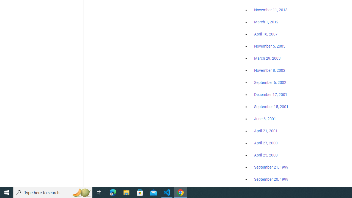 The height and width of the screenshot is (198, 352). Describe the element at coordinates (271, 167) in the screenshot. I see `September 21, 1999` at that location.